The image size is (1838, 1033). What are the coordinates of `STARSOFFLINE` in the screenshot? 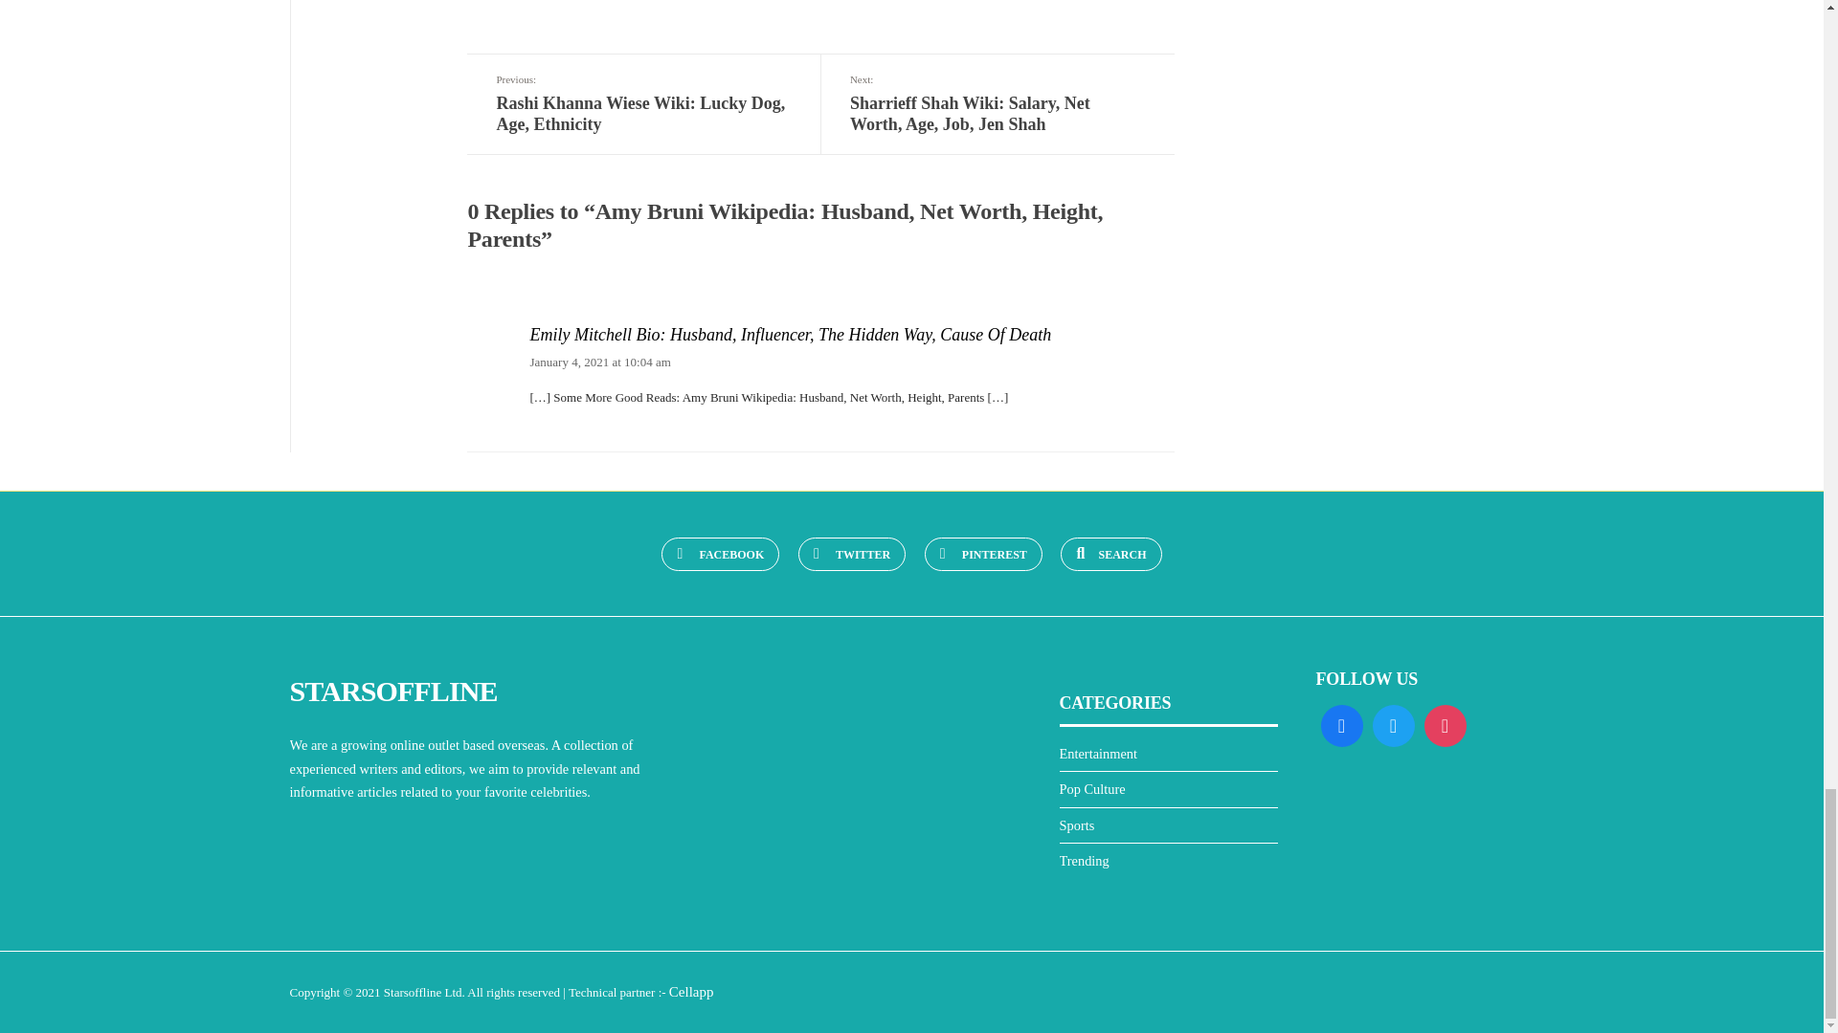 It's located at (392, 691).